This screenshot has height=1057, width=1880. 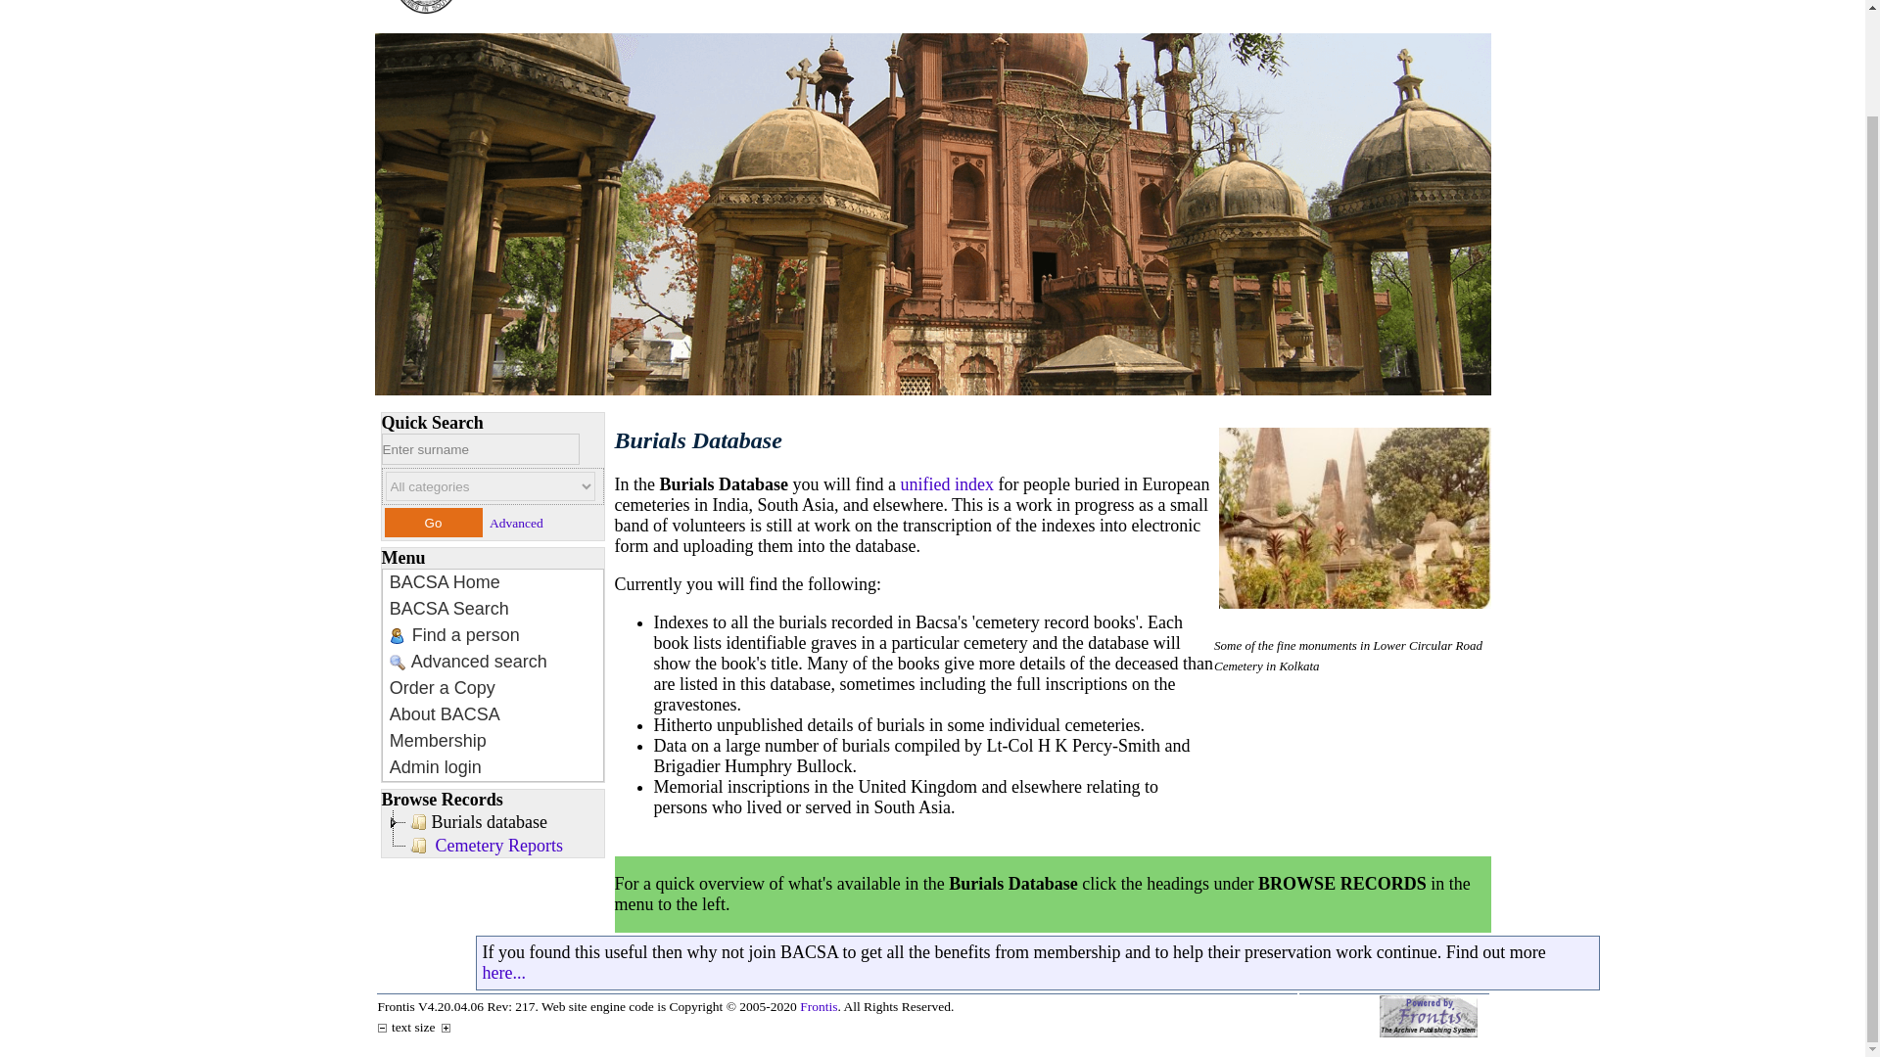 I want to click on About BACSA, so click(x=432, y=523).